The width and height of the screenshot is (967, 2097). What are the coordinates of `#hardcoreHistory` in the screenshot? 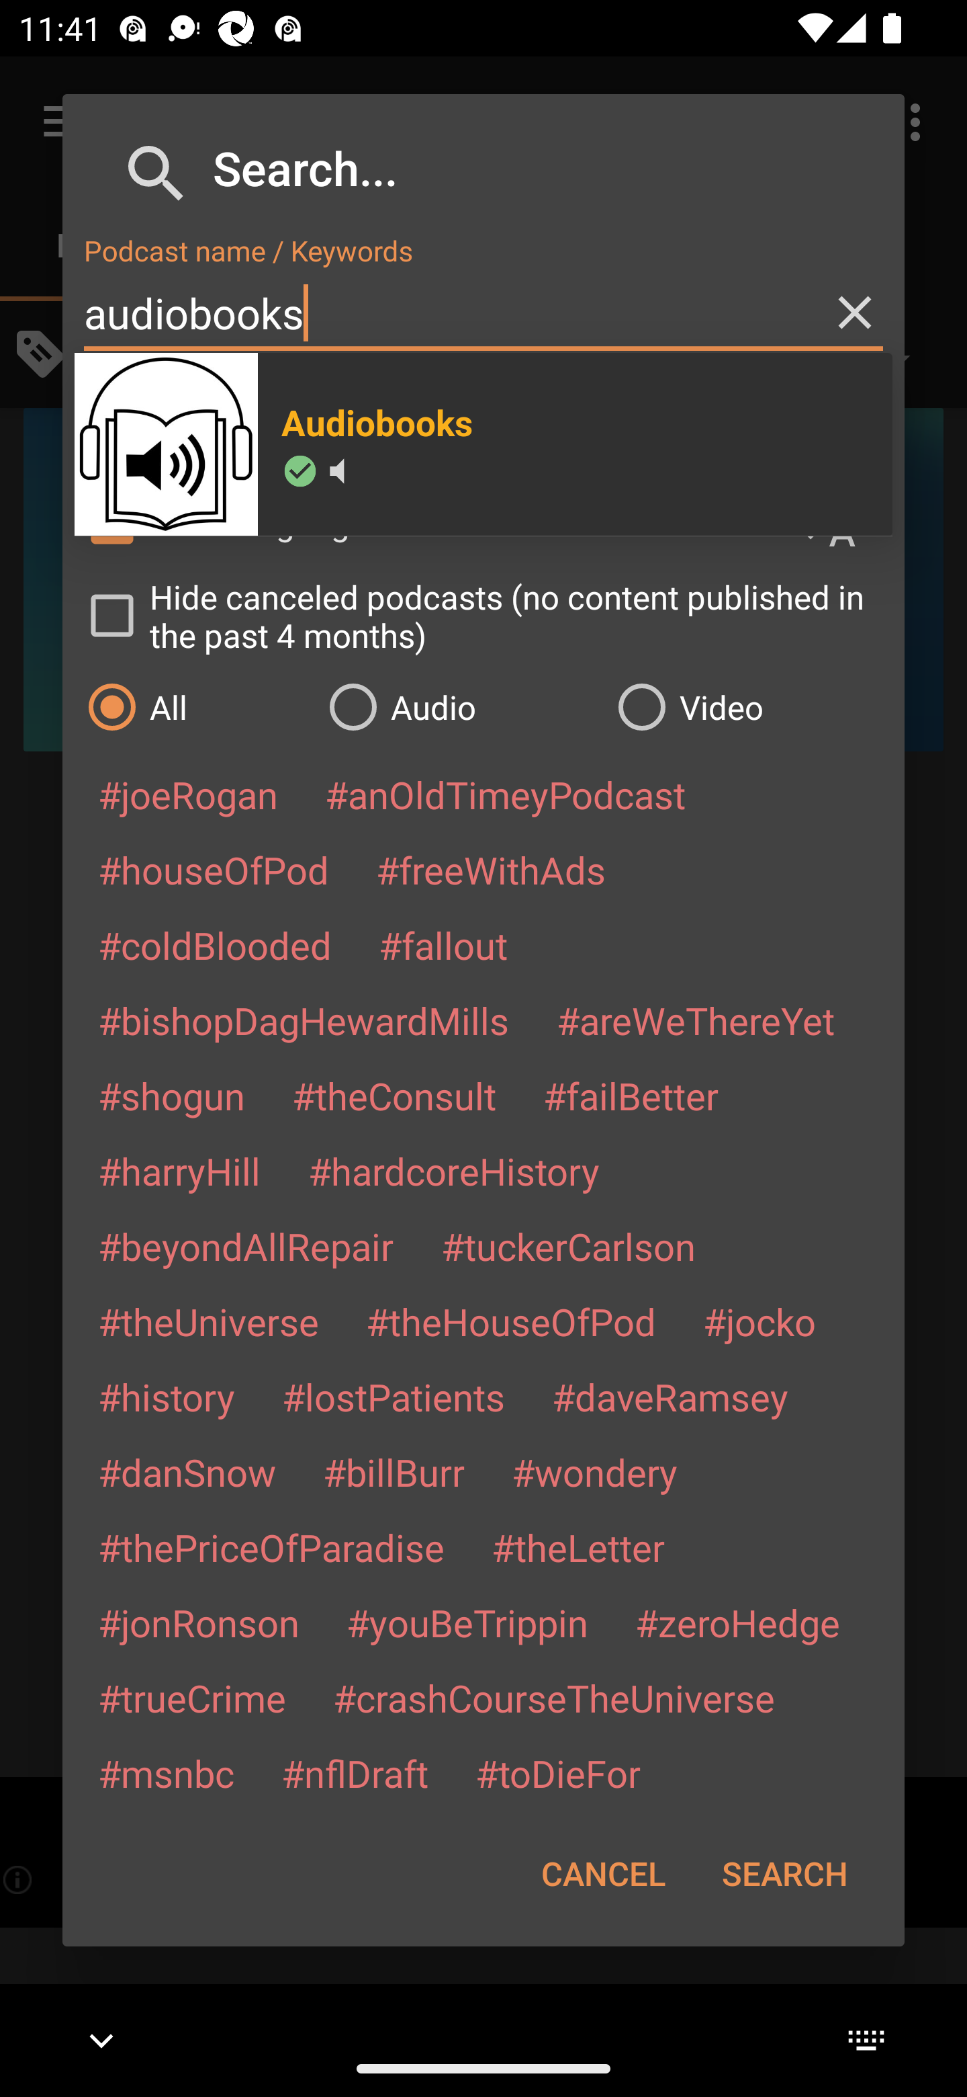 It's located at (454, 1171).